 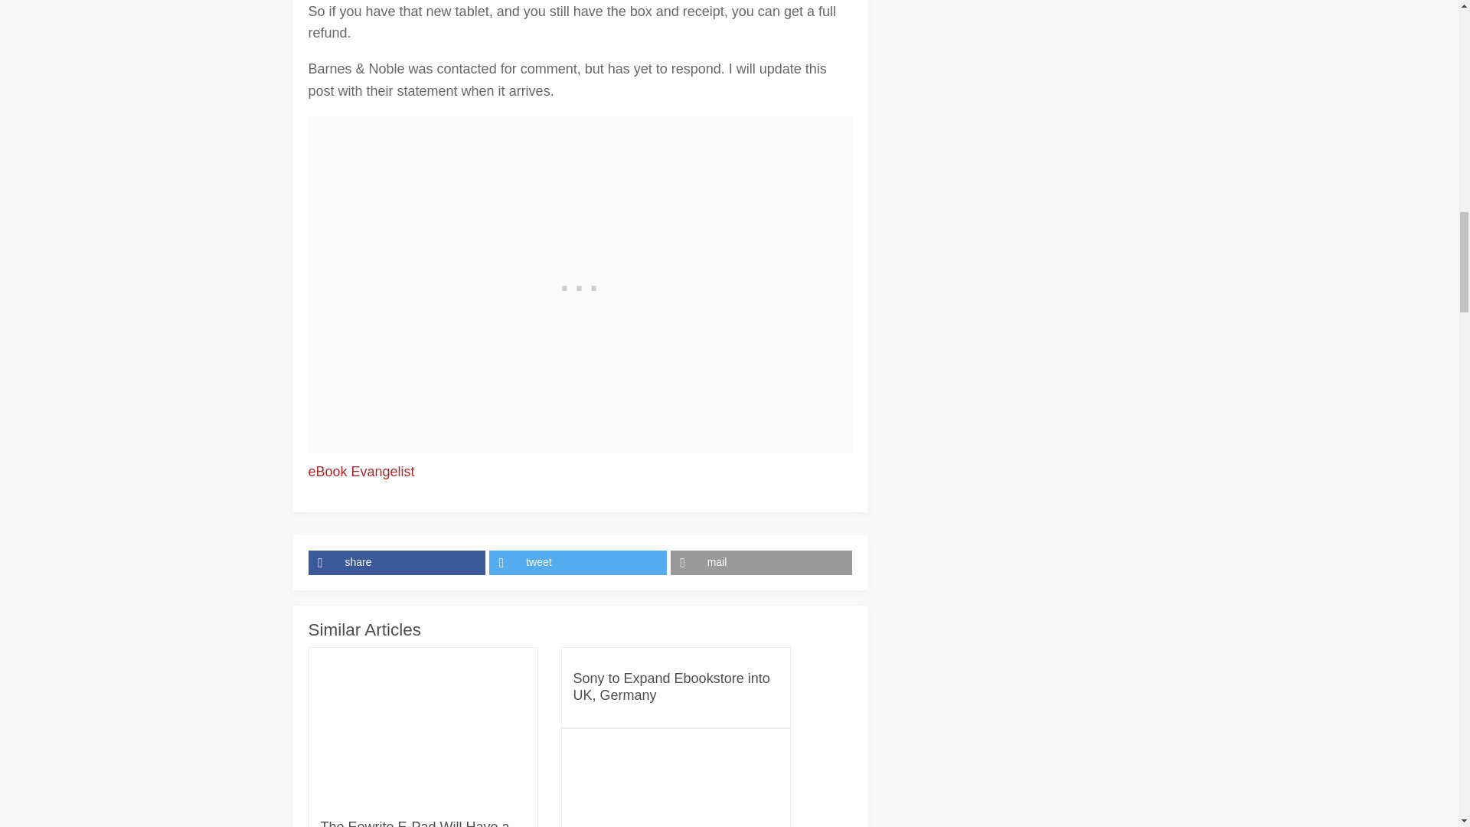 What do you see at coordinates (761, 562) in the screenshot?
I see `mail` at bounding box center [761, 562].